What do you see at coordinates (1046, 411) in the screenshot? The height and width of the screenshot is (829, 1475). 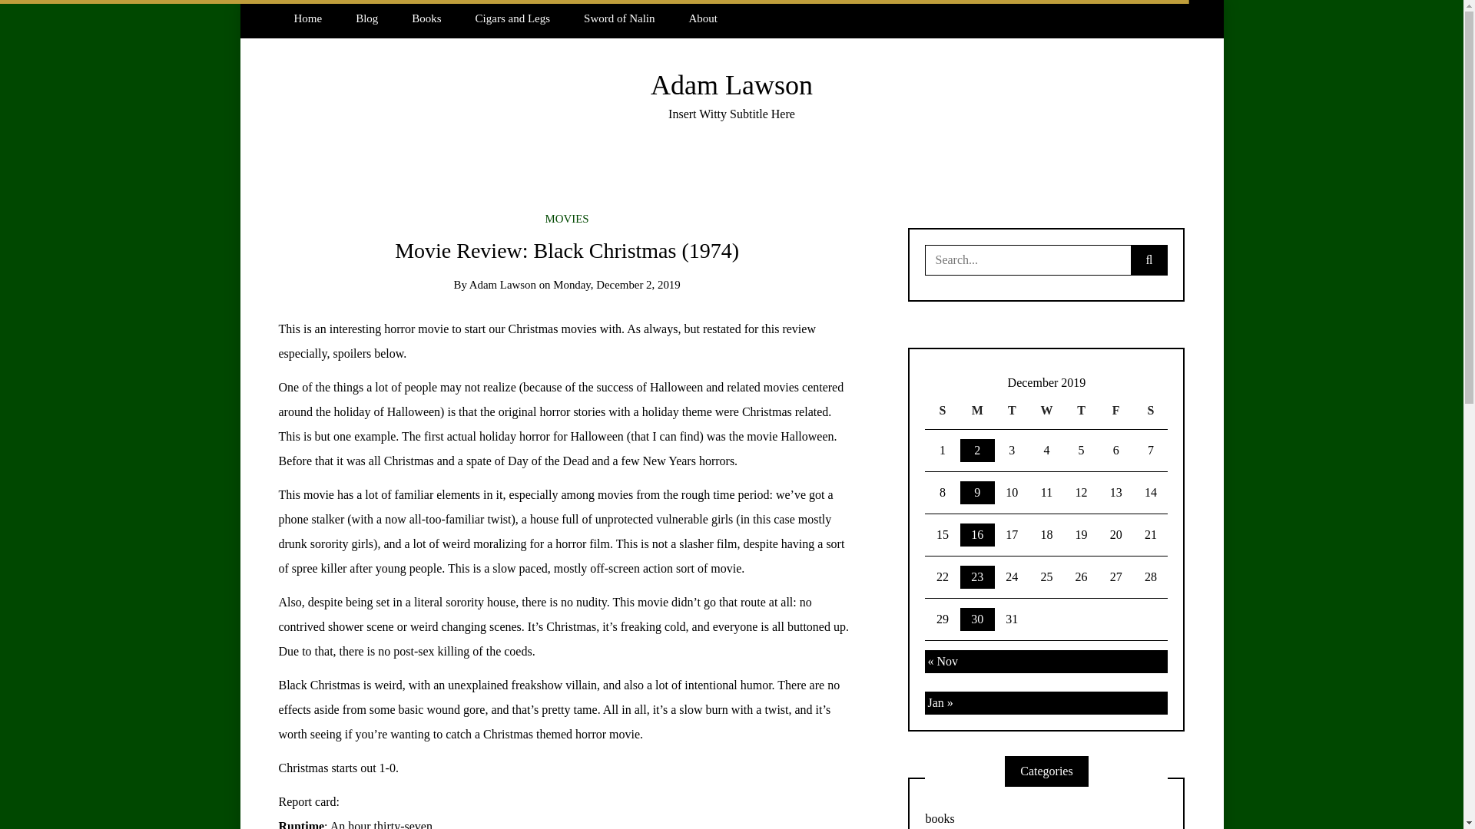 I see `Wednesday` at bounding box center [1046, 411].